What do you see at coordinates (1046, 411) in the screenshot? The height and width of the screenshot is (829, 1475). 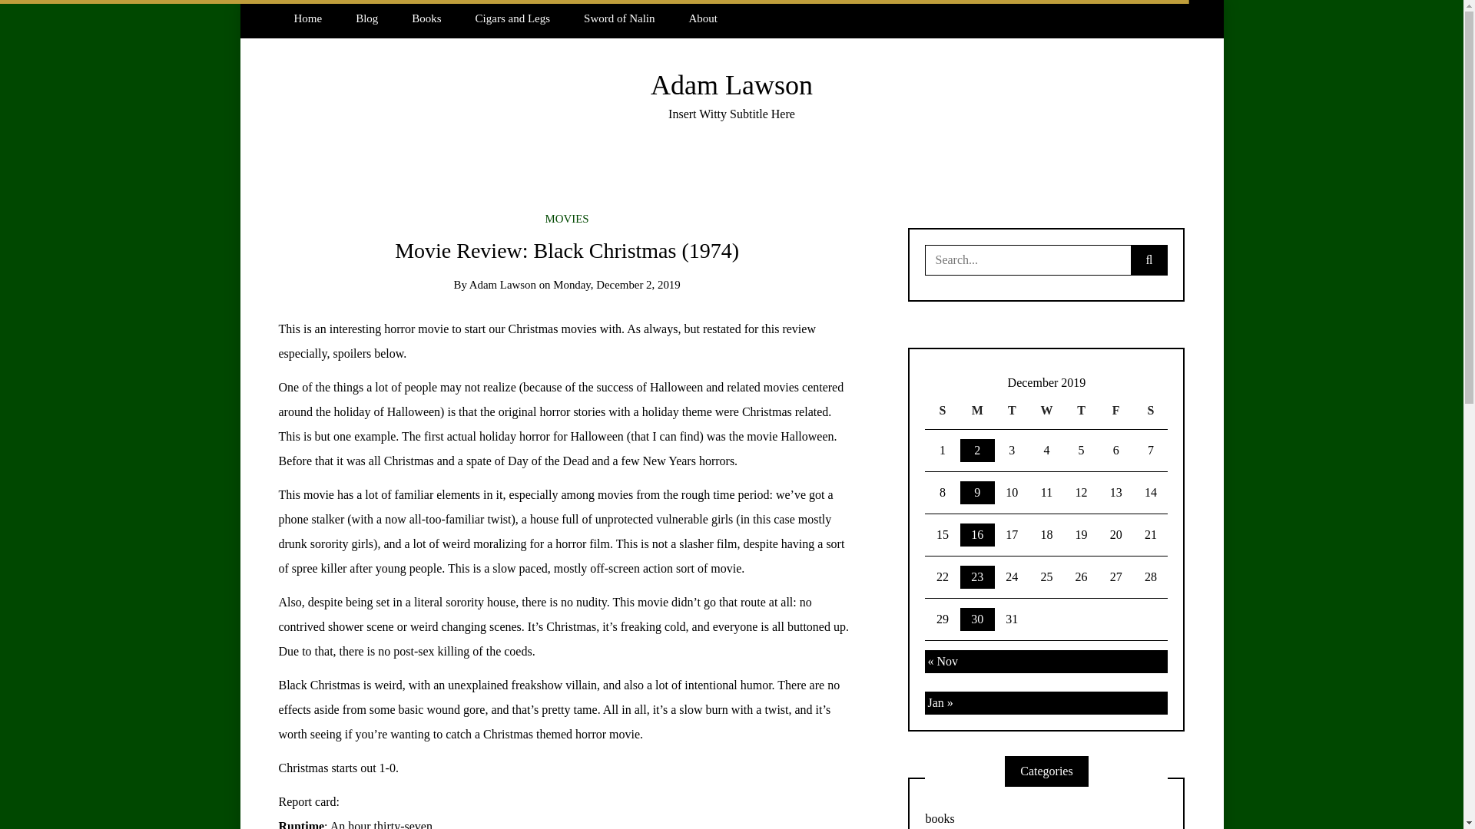 I see `Wednesday` at bounding box center [1046, 411].